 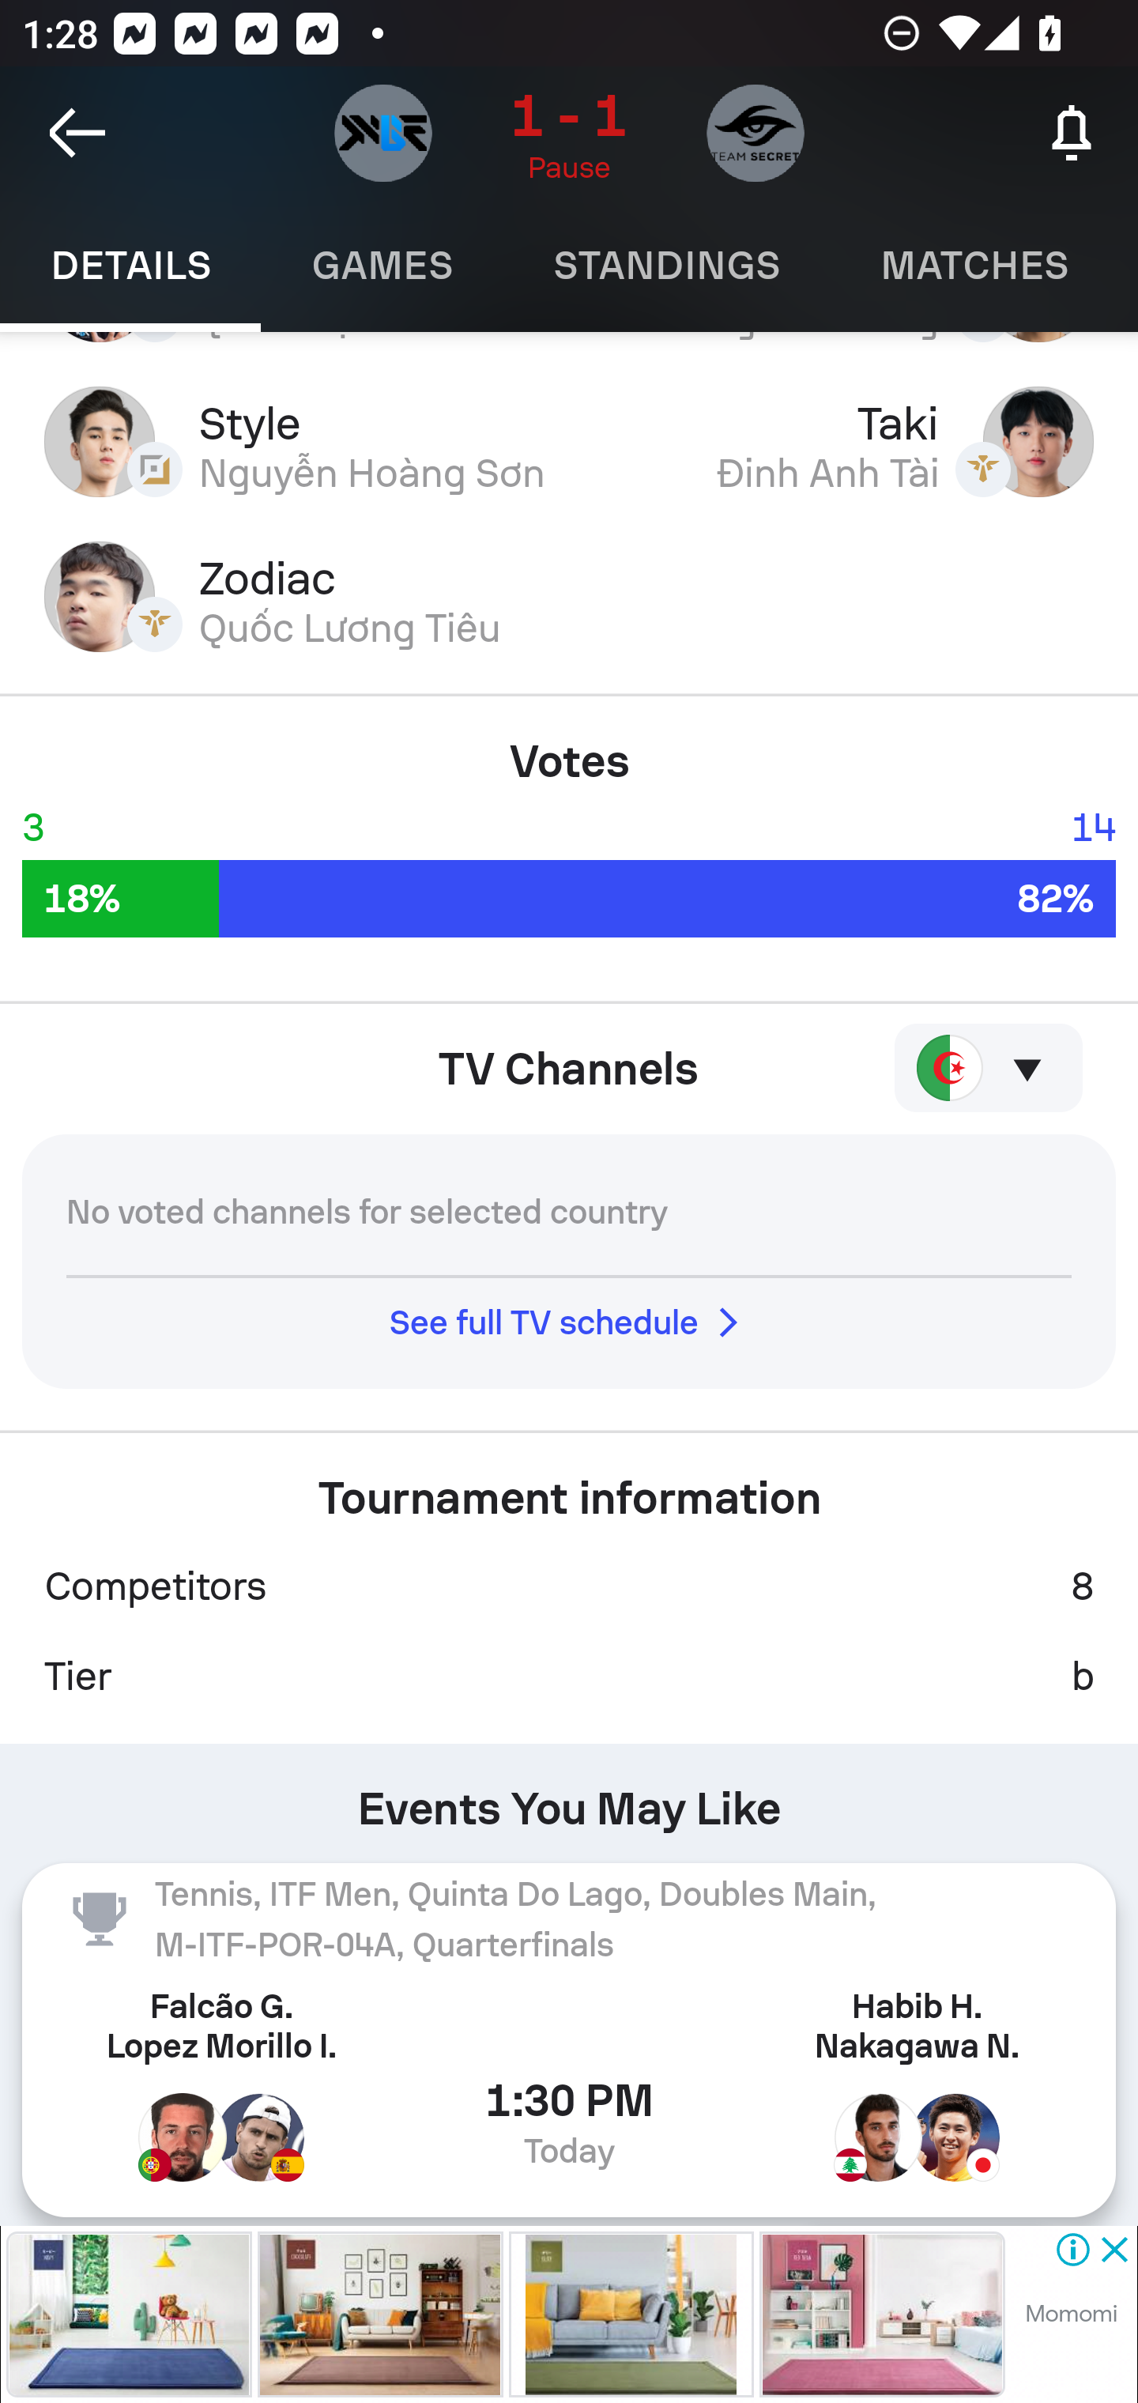 What do you see at coordinates (381, 266) in the screenshot?
I see `Games GAMES` at bounding box center [381, 266].